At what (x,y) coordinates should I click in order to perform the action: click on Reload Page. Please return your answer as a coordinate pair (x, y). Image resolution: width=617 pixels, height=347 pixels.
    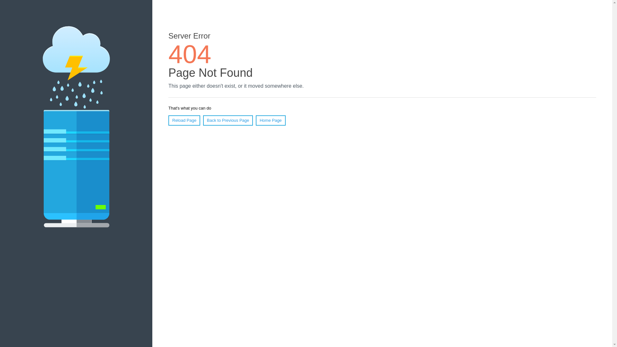
    Looking at the image, I should click on (184, 120).